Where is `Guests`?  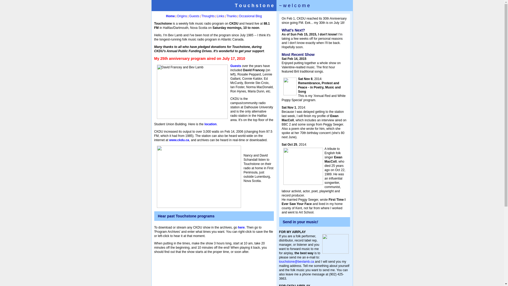
Guests is located at coordinates (235, 66).